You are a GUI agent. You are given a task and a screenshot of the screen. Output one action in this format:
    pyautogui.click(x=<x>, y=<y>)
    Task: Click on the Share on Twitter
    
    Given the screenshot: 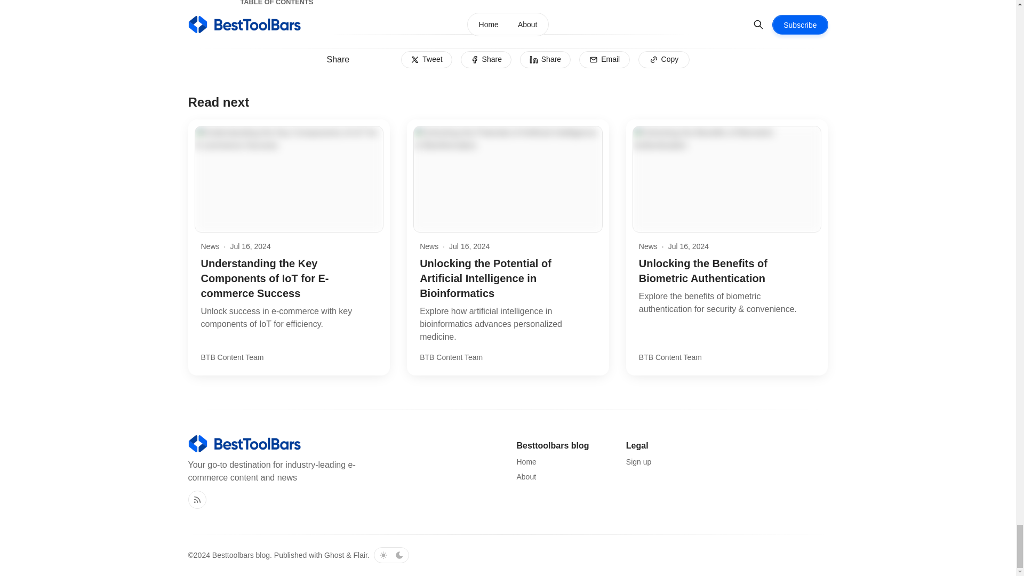 What is the action you would take?
    pyautogui.click(x=426, y=60)
    